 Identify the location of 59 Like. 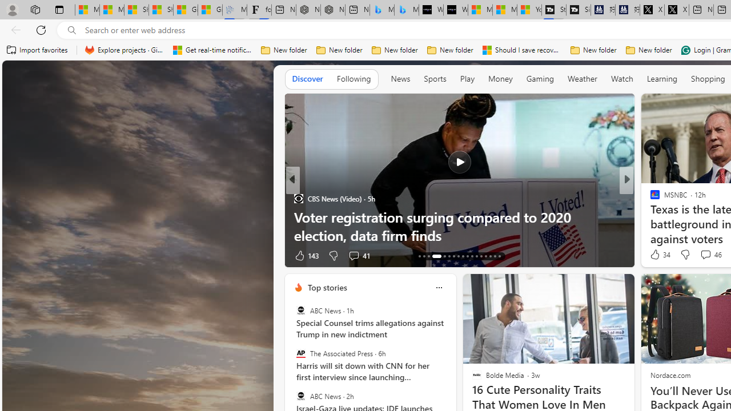
(656, 255).